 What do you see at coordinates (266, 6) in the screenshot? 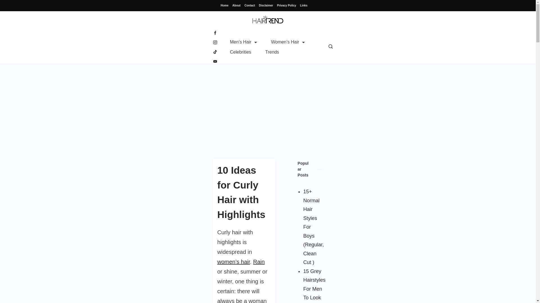
I see `Disclaimer` at bounding box center [266, 6].